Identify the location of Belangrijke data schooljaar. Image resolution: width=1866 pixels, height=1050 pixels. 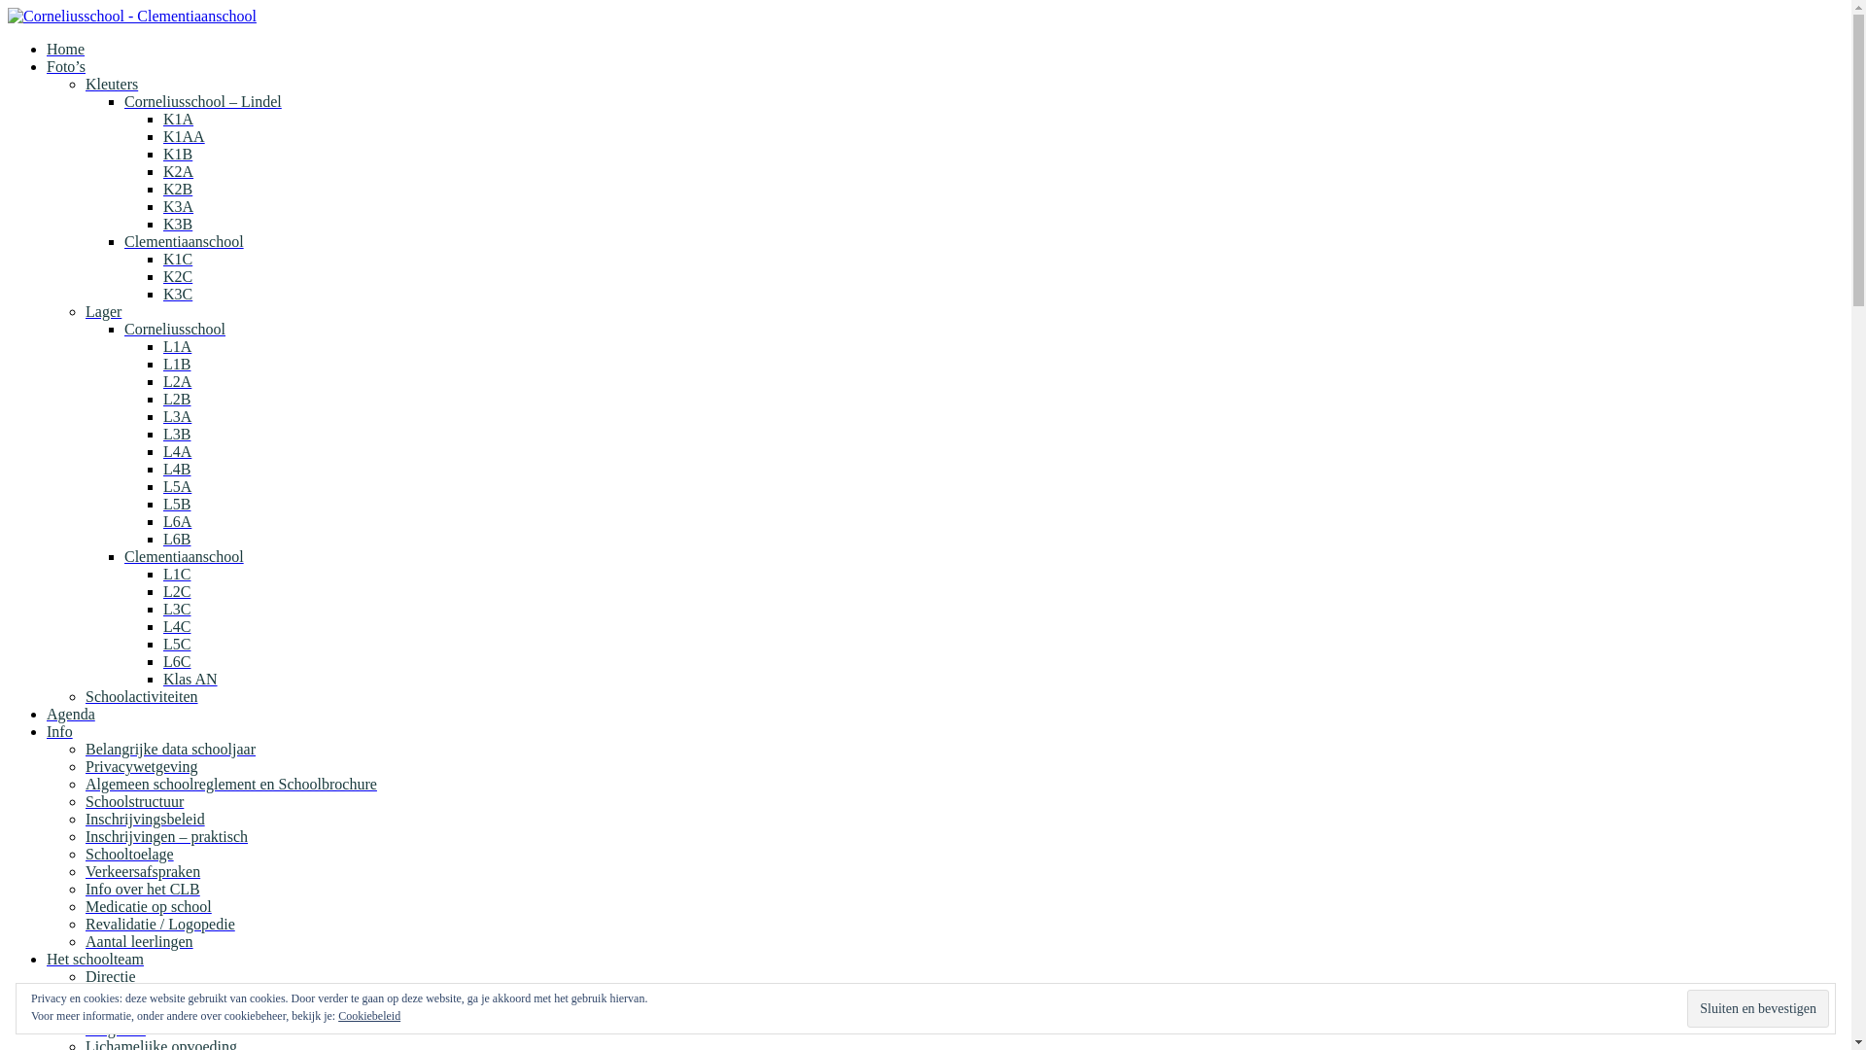
(171, 749).